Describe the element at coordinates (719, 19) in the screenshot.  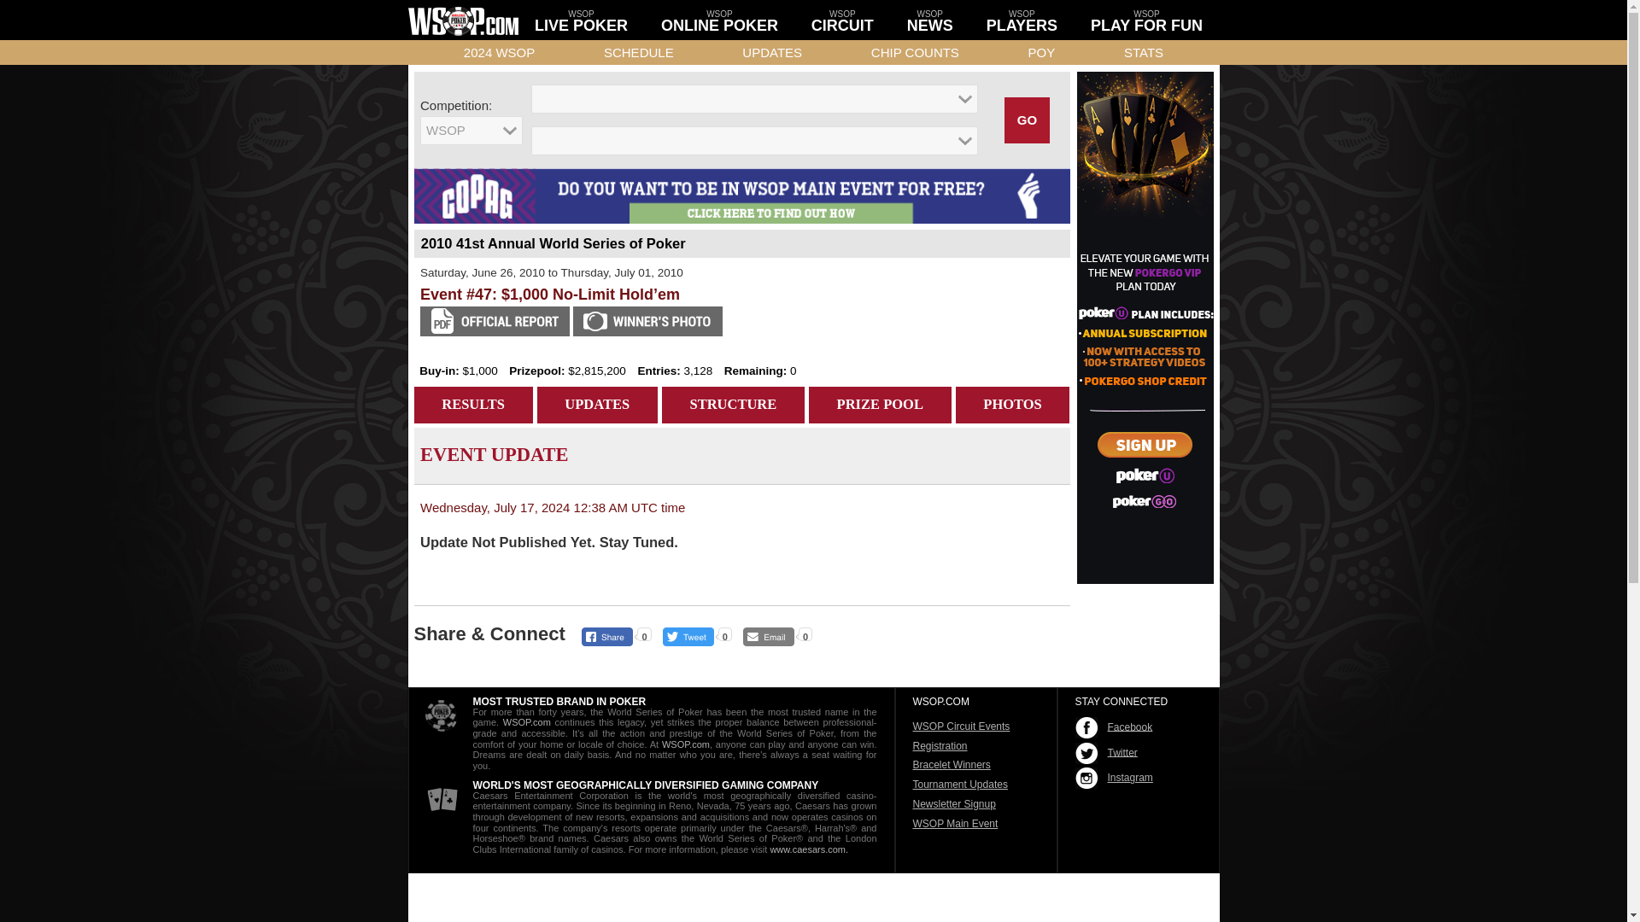
I see `WSOPONLINE POKER` at that location.